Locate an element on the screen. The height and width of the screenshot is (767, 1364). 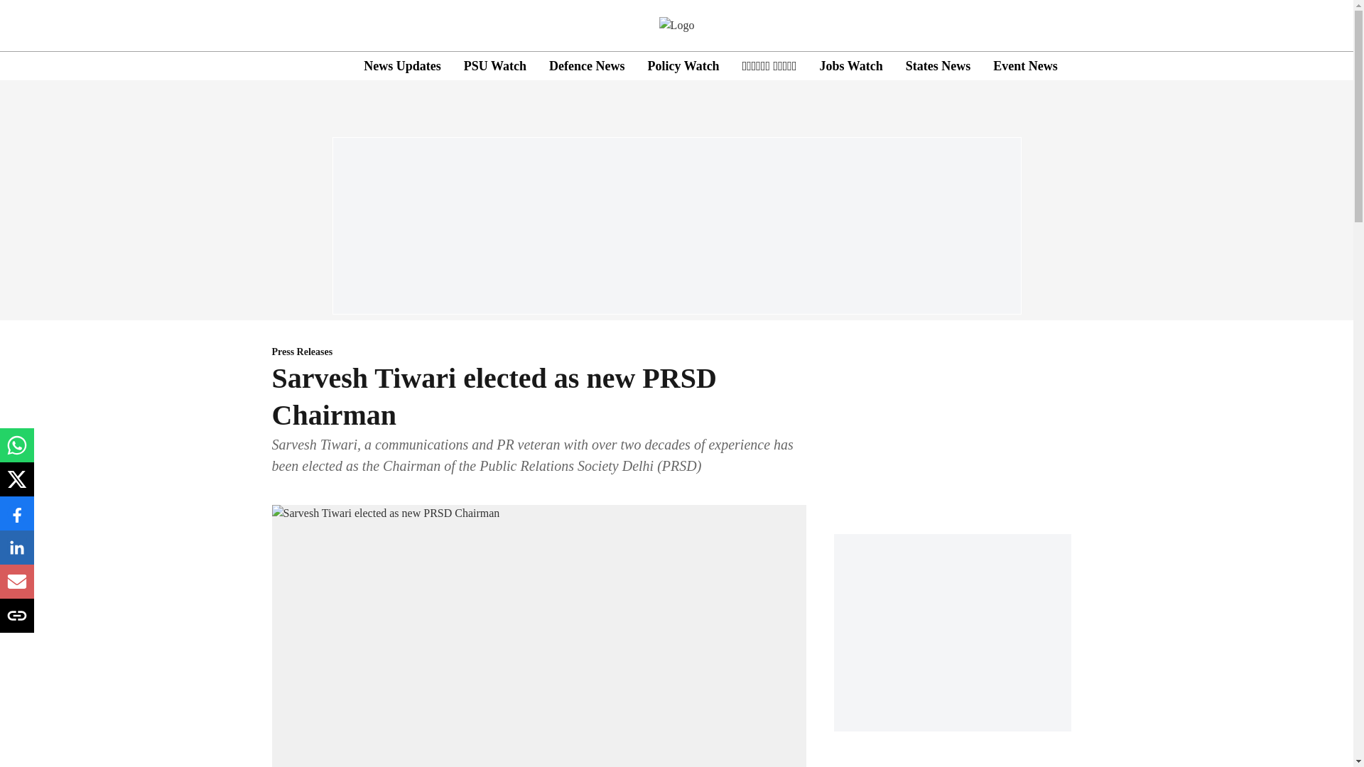
News Updates is located at coordinates (402, 65).